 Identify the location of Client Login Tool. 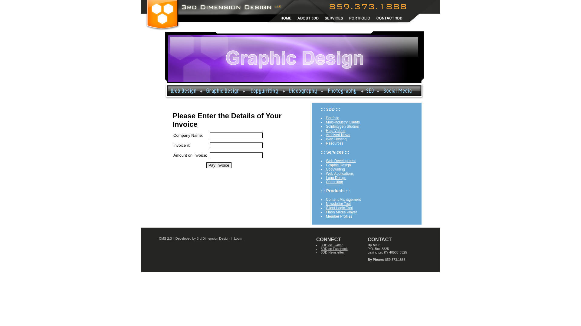
(340, 208).